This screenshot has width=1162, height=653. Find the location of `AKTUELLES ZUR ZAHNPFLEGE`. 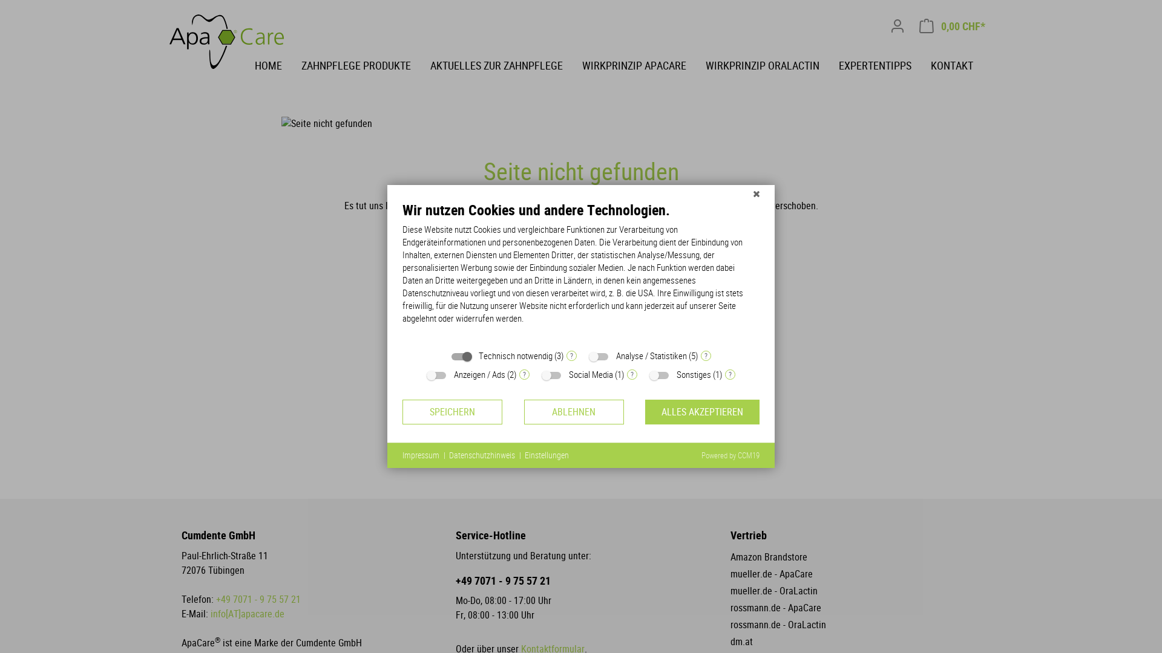

AKTUELLES ZUR ZAHNPFLEGE is located at coordinates (506, 65).